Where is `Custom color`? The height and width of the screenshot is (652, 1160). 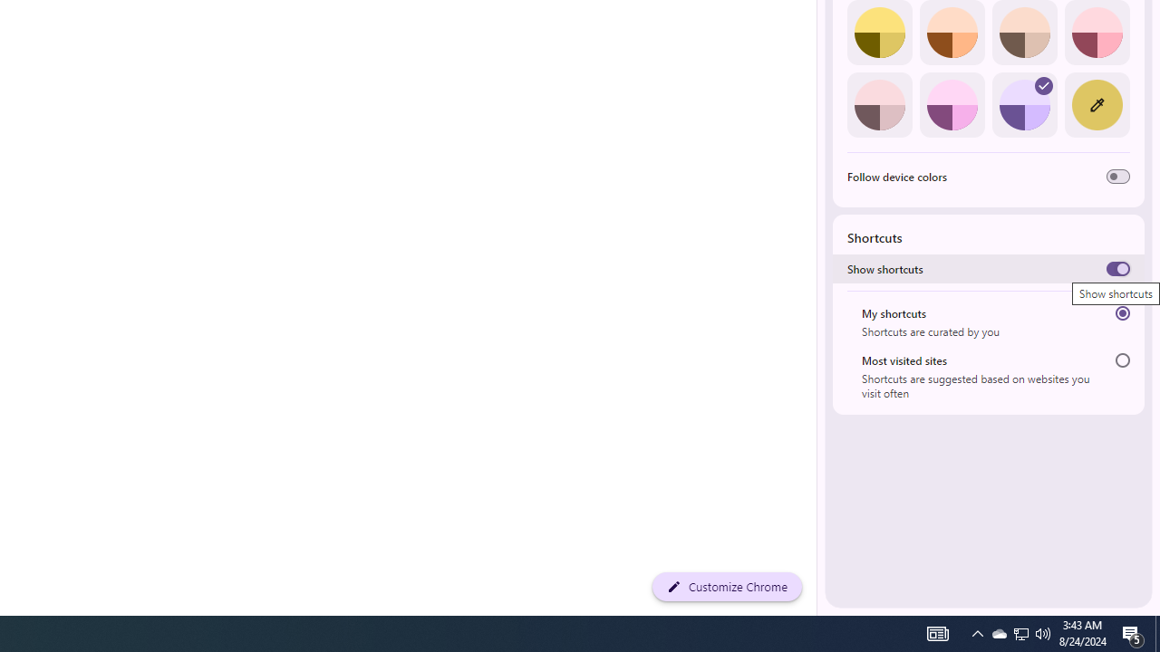 Custom color is located at coordinates (1097, 104).